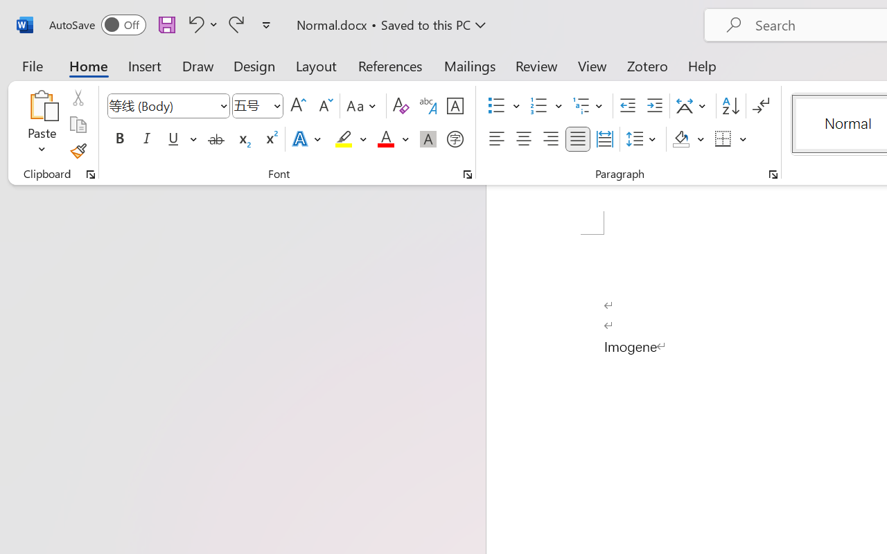 The height and width of the screenshot is (554, 887). I want to click on Undo Typing, so click(201, 24).